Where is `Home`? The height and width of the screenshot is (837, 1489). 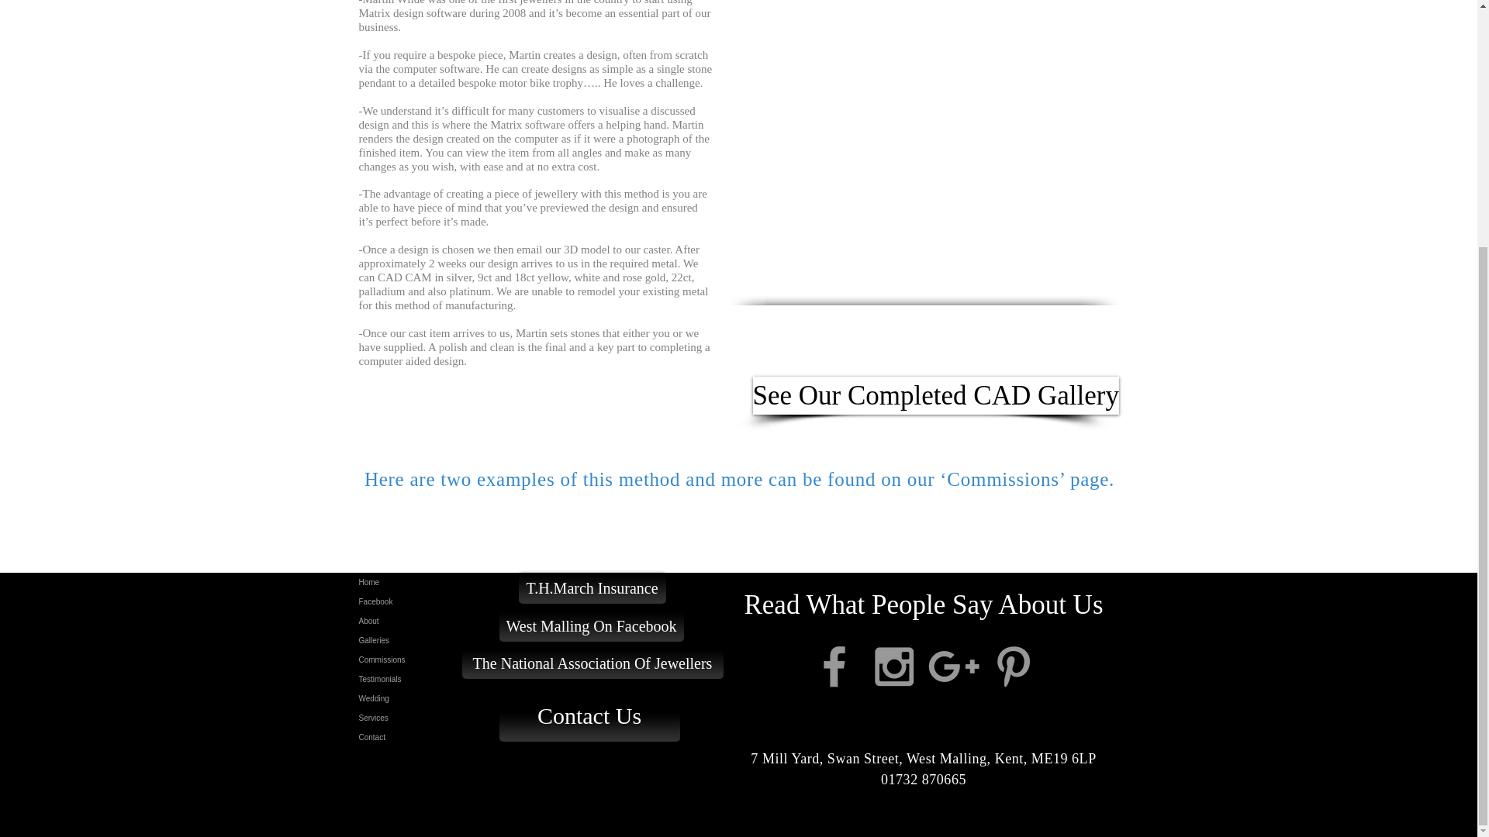
Home is located at coordinates (419, 581).